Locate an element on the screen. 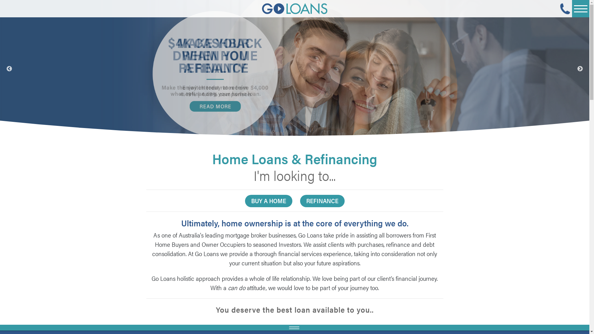  Next is located at coordinates (580, 69).